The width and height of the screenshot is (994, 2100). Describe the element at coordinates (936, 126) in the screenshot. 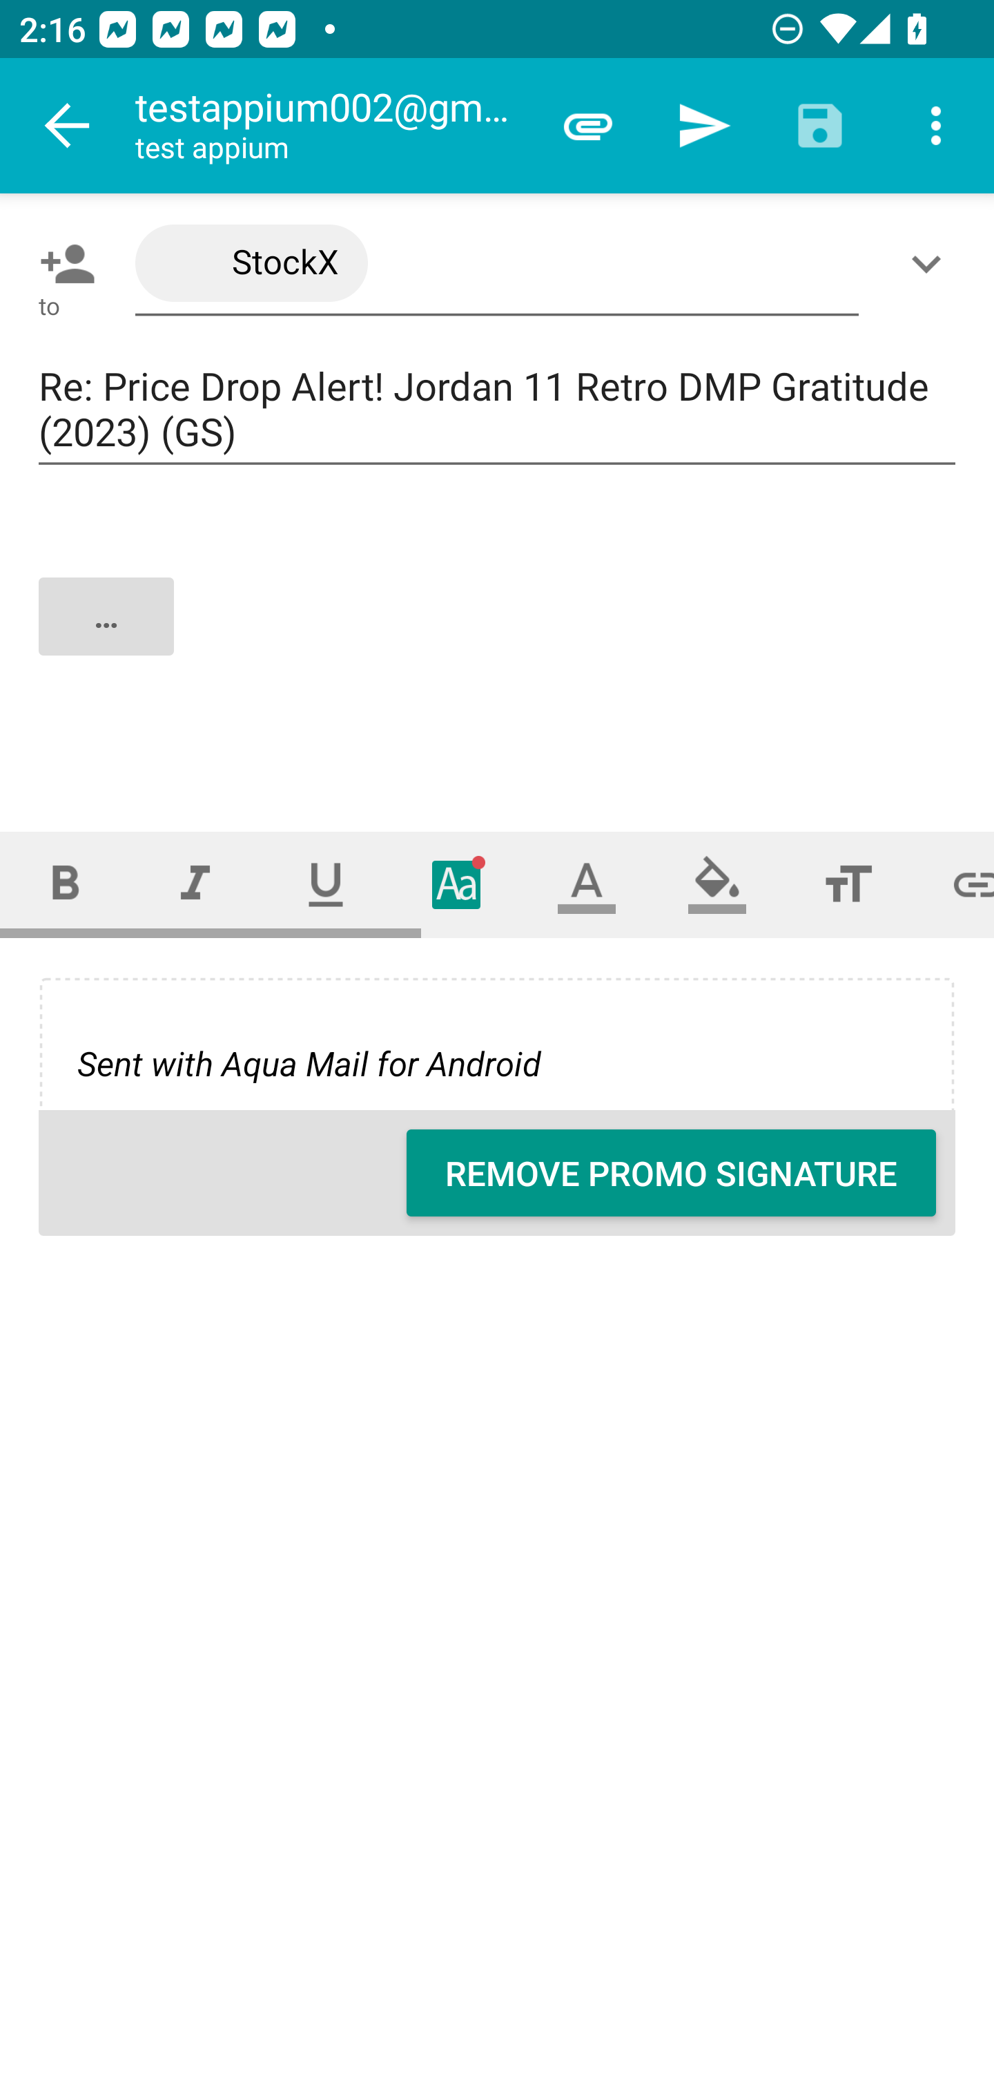

I see `More options` at that location.